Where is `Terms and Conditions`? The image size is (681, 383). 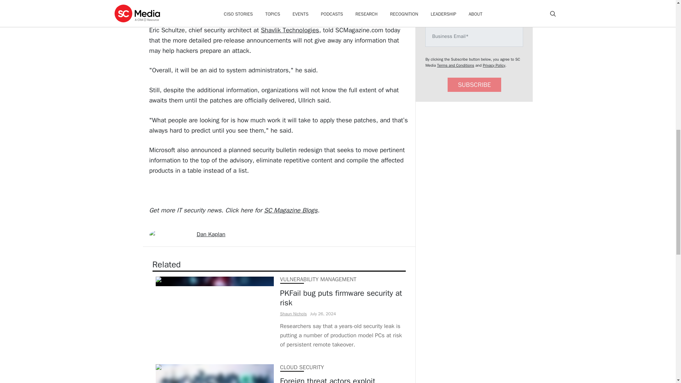
Terms and Conditions is located at coordinates (455, 65).